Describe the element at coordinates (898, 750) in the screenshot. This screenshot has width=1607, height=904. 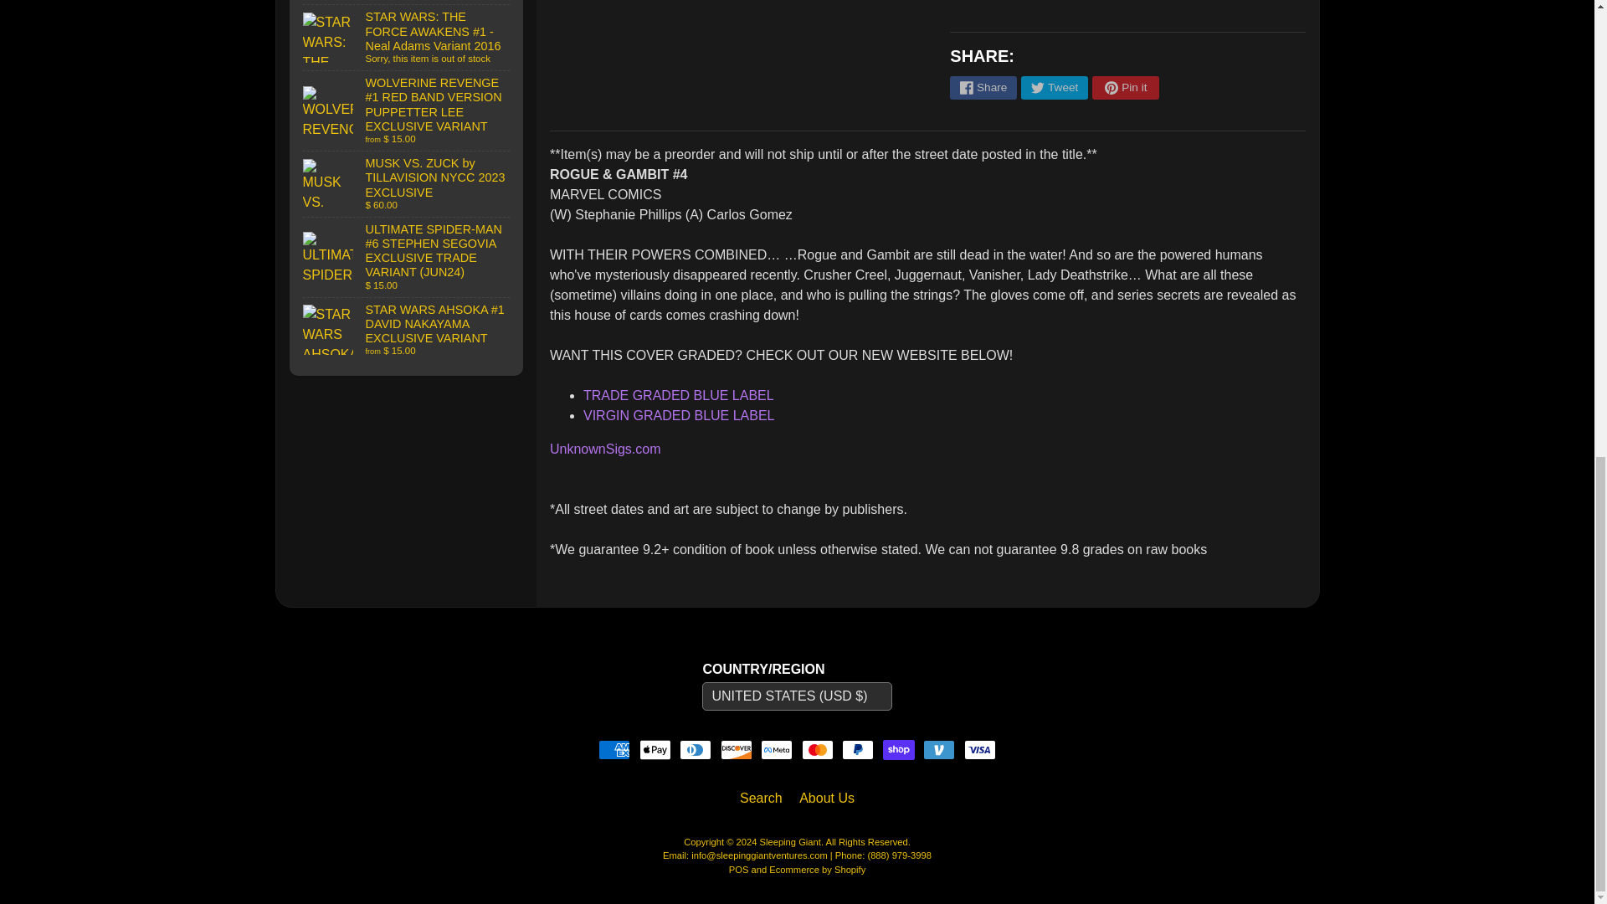
I see `Shop Pay` at that location.